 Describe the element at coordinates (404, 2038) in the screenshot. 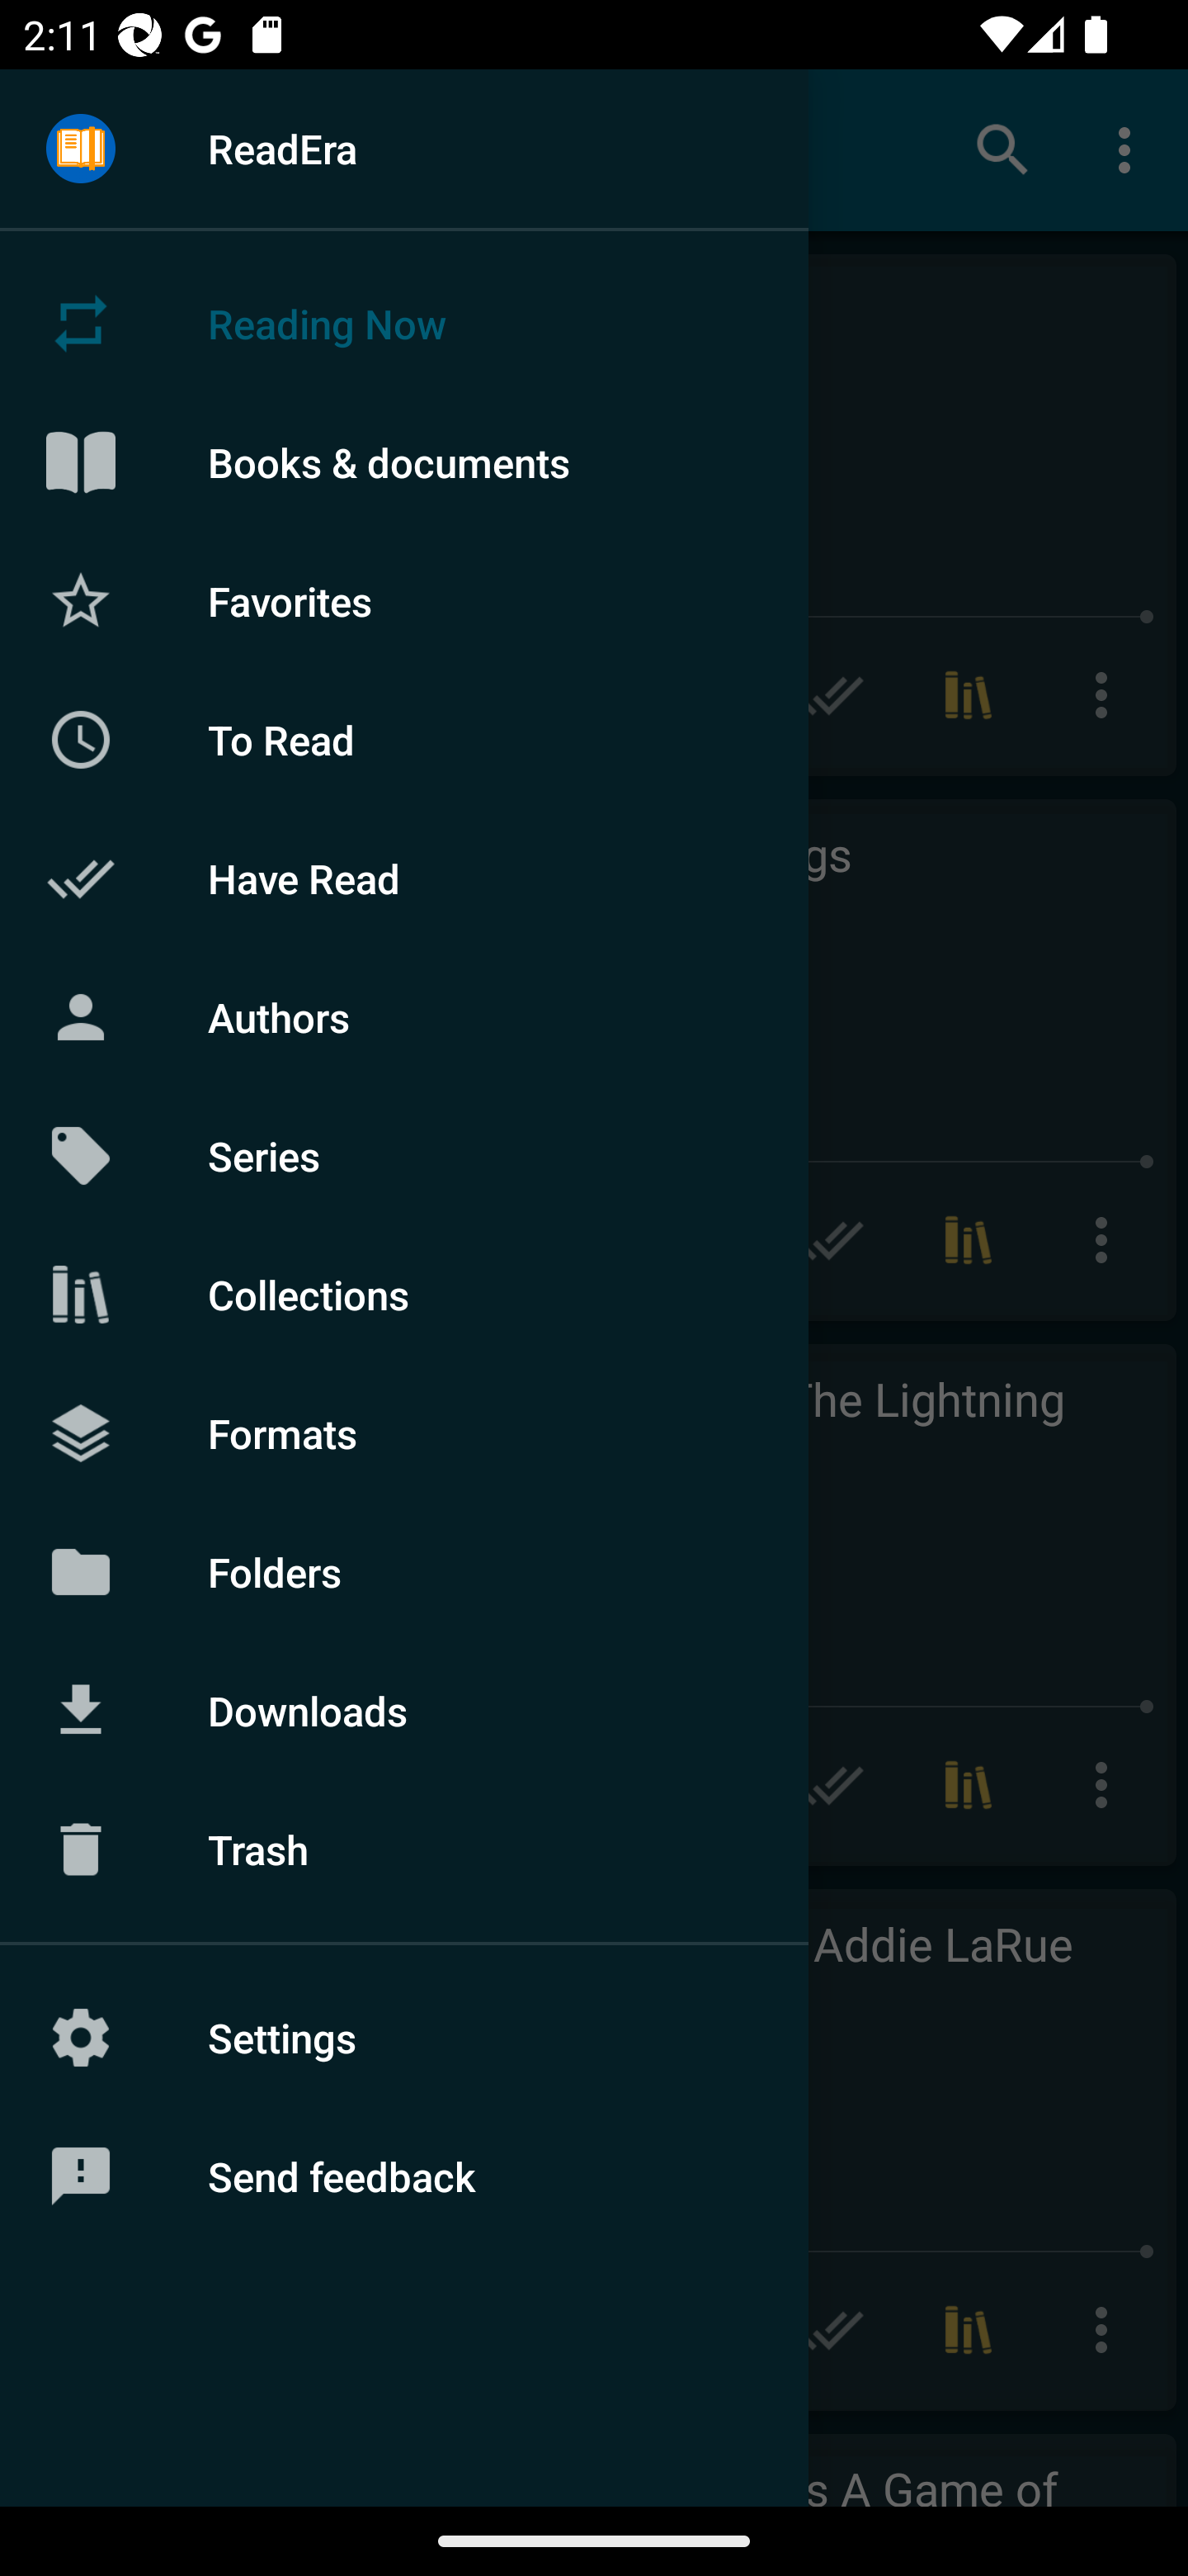

I see `Settings` at that location.